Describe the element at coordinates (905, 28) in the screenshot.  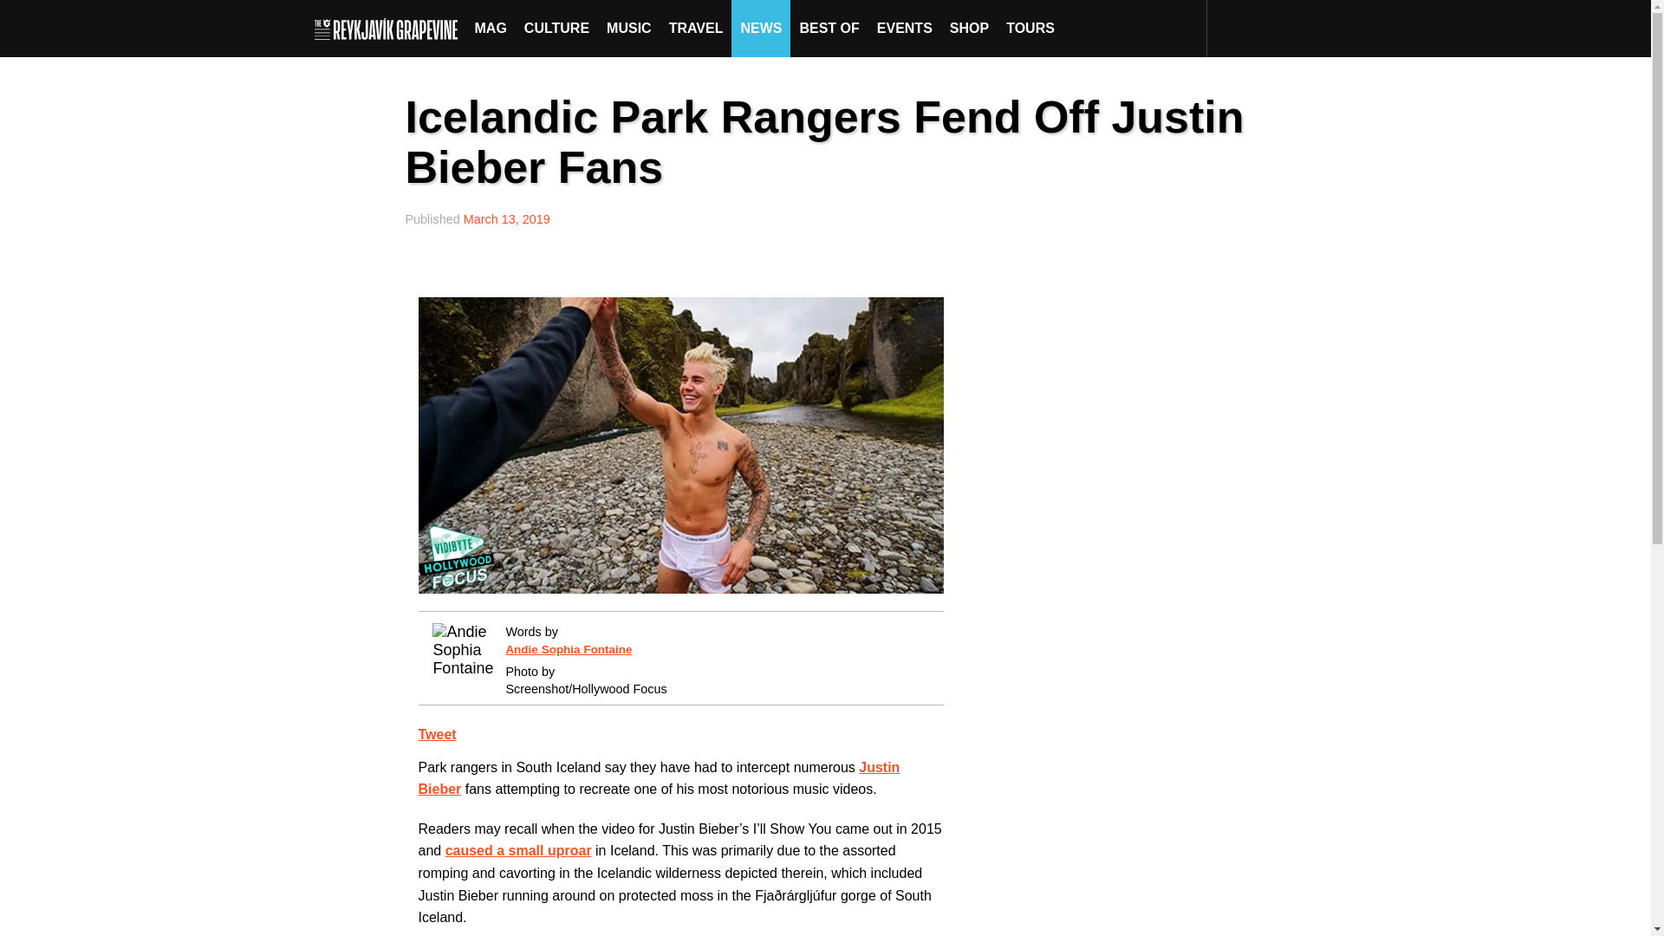
I see `EVENTS` at that location.